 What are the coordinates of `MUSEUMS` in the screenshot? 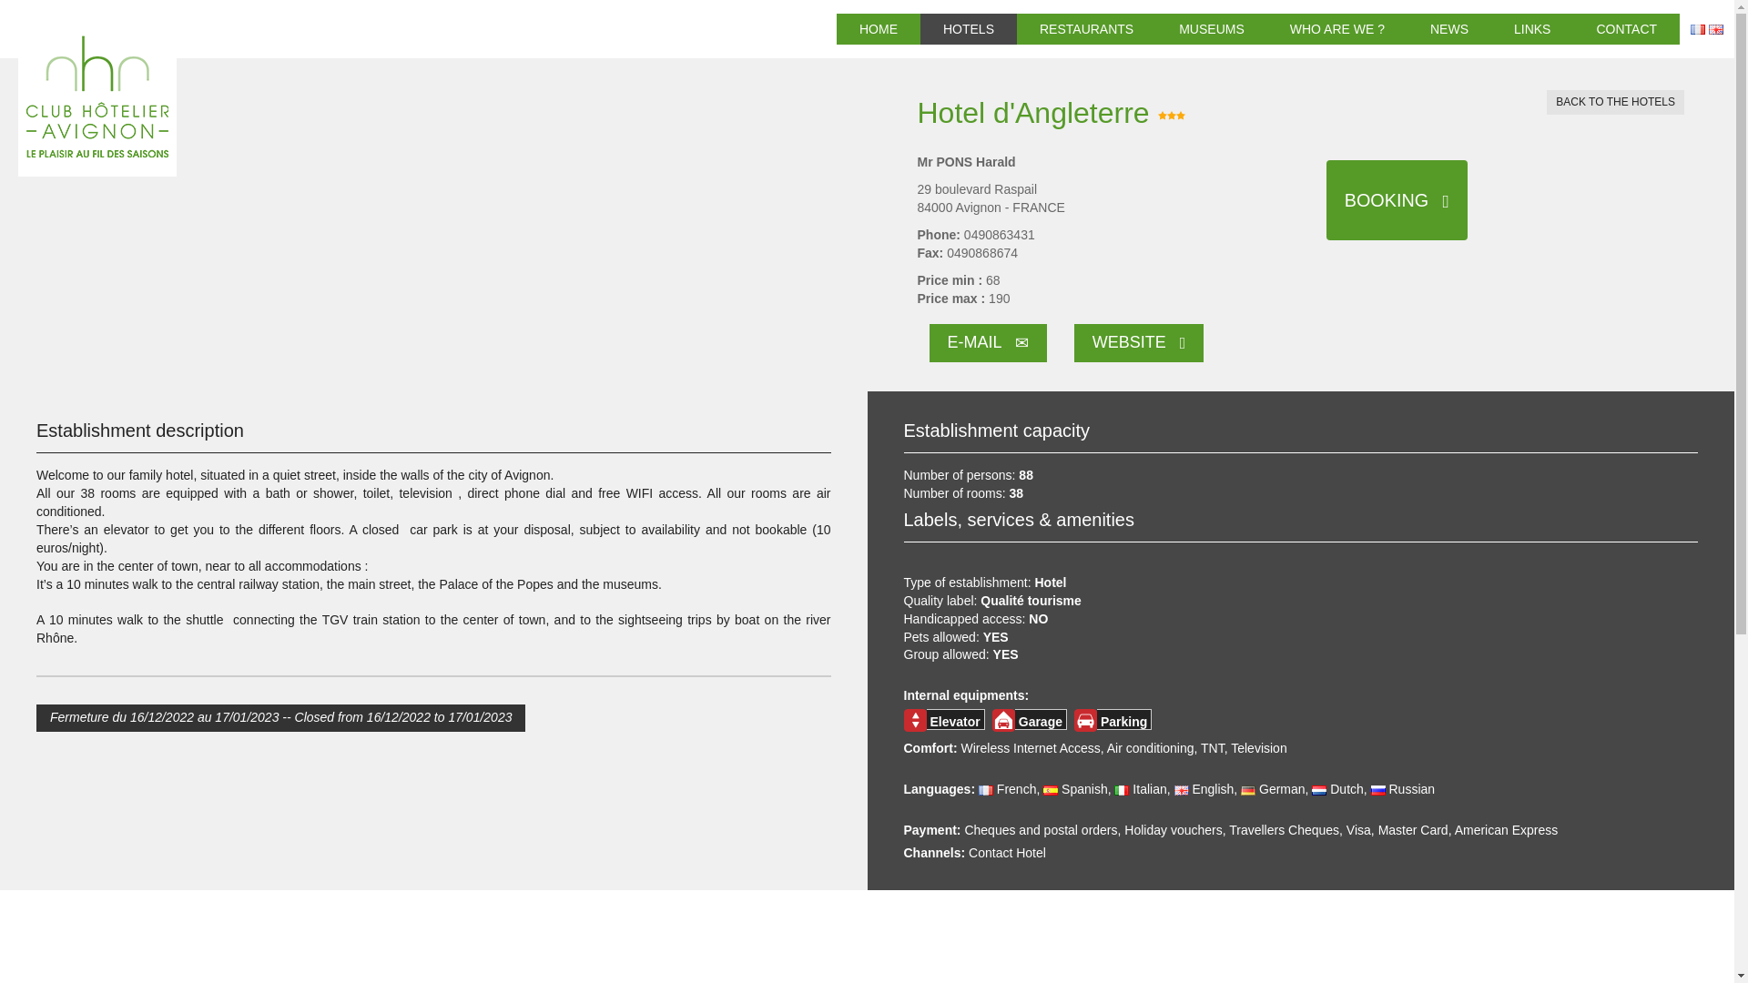 It's located at (1211, 29).